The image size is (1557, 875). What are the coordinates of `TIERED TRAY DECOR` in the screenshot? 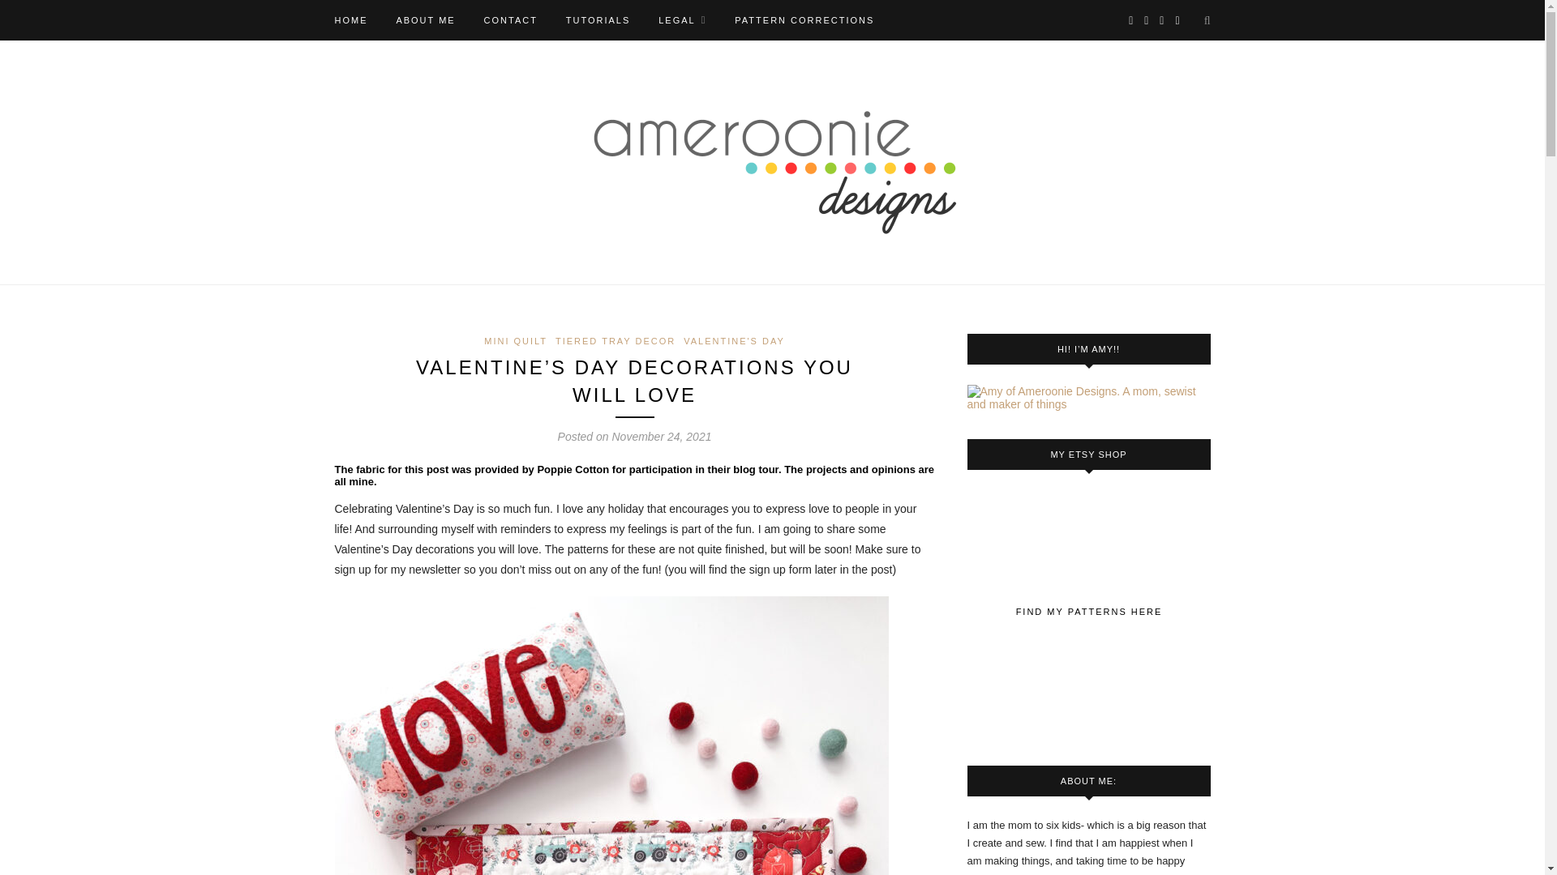 It's located at (616, 340).